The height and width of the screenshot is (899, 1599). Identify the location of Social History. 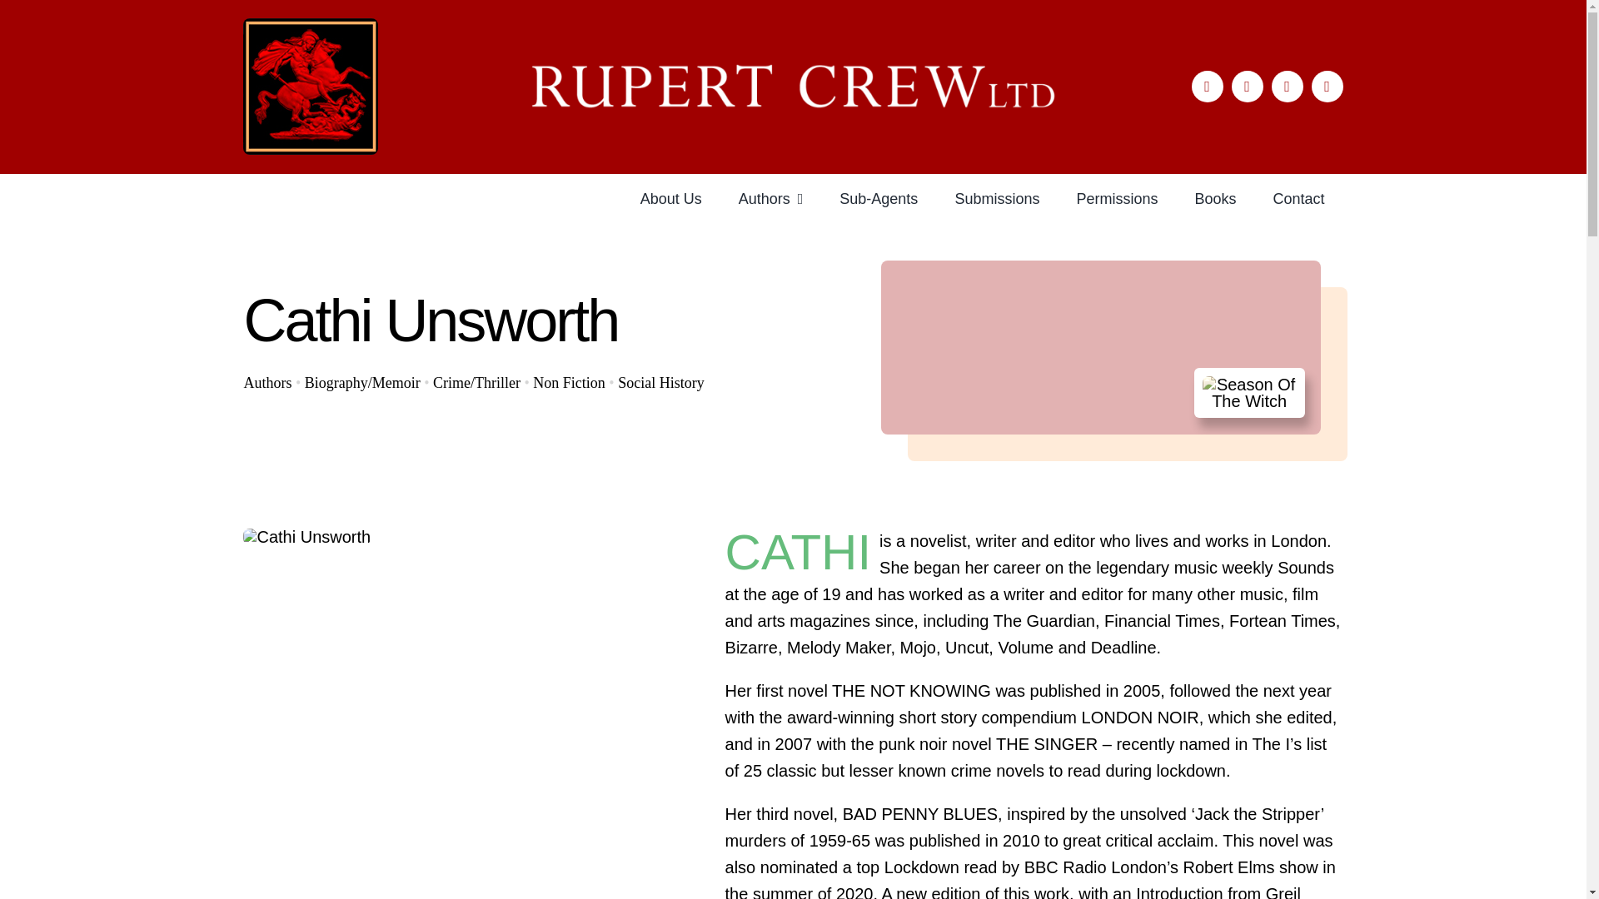
(661, 383).